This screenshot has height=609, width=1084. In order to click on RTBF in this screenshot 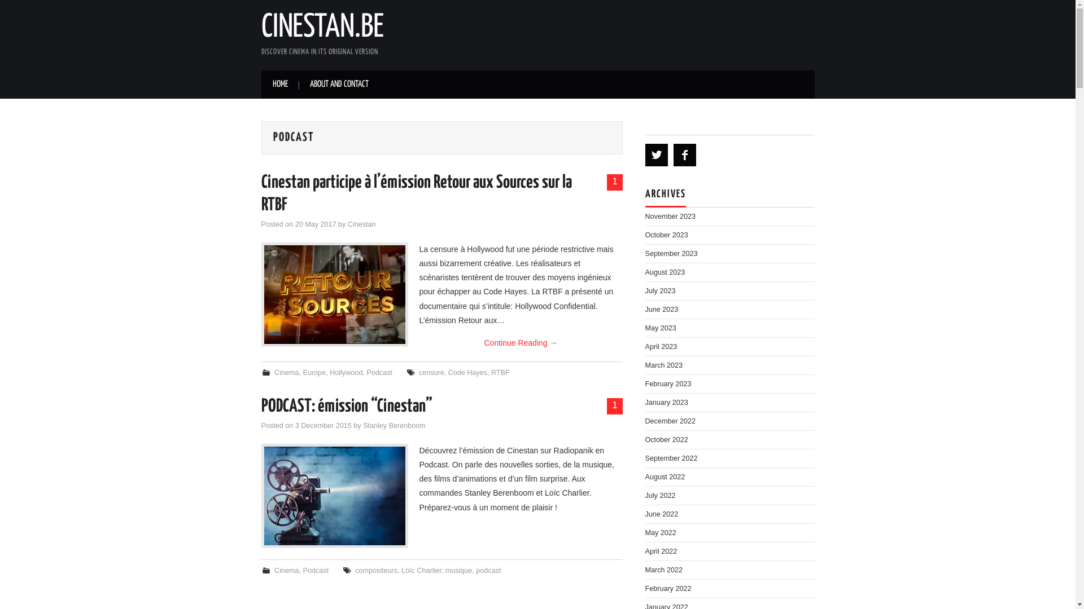, I will do `click(500, 373)`.